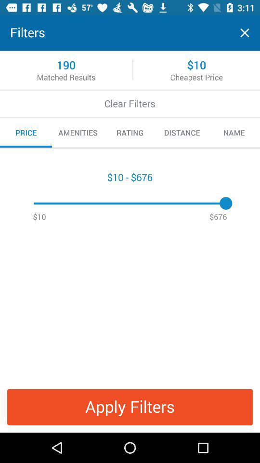 The height and width of the screenshot is (463, 260). I want to click on select item to the right of the rating, so click(182, 133).